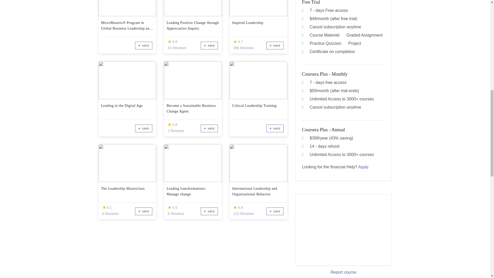  I want to click on 4.5, so click(169, 207).